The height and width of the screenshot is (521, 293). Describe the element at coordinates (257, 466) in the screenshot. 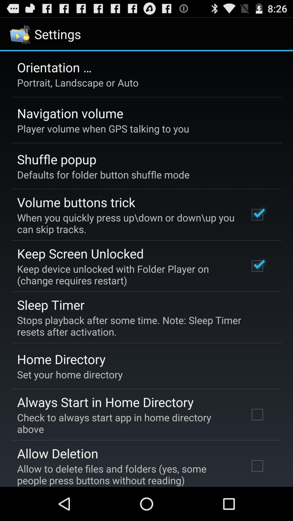

I see `click on the check box which is to the bottom left corner of the screen` at that location.